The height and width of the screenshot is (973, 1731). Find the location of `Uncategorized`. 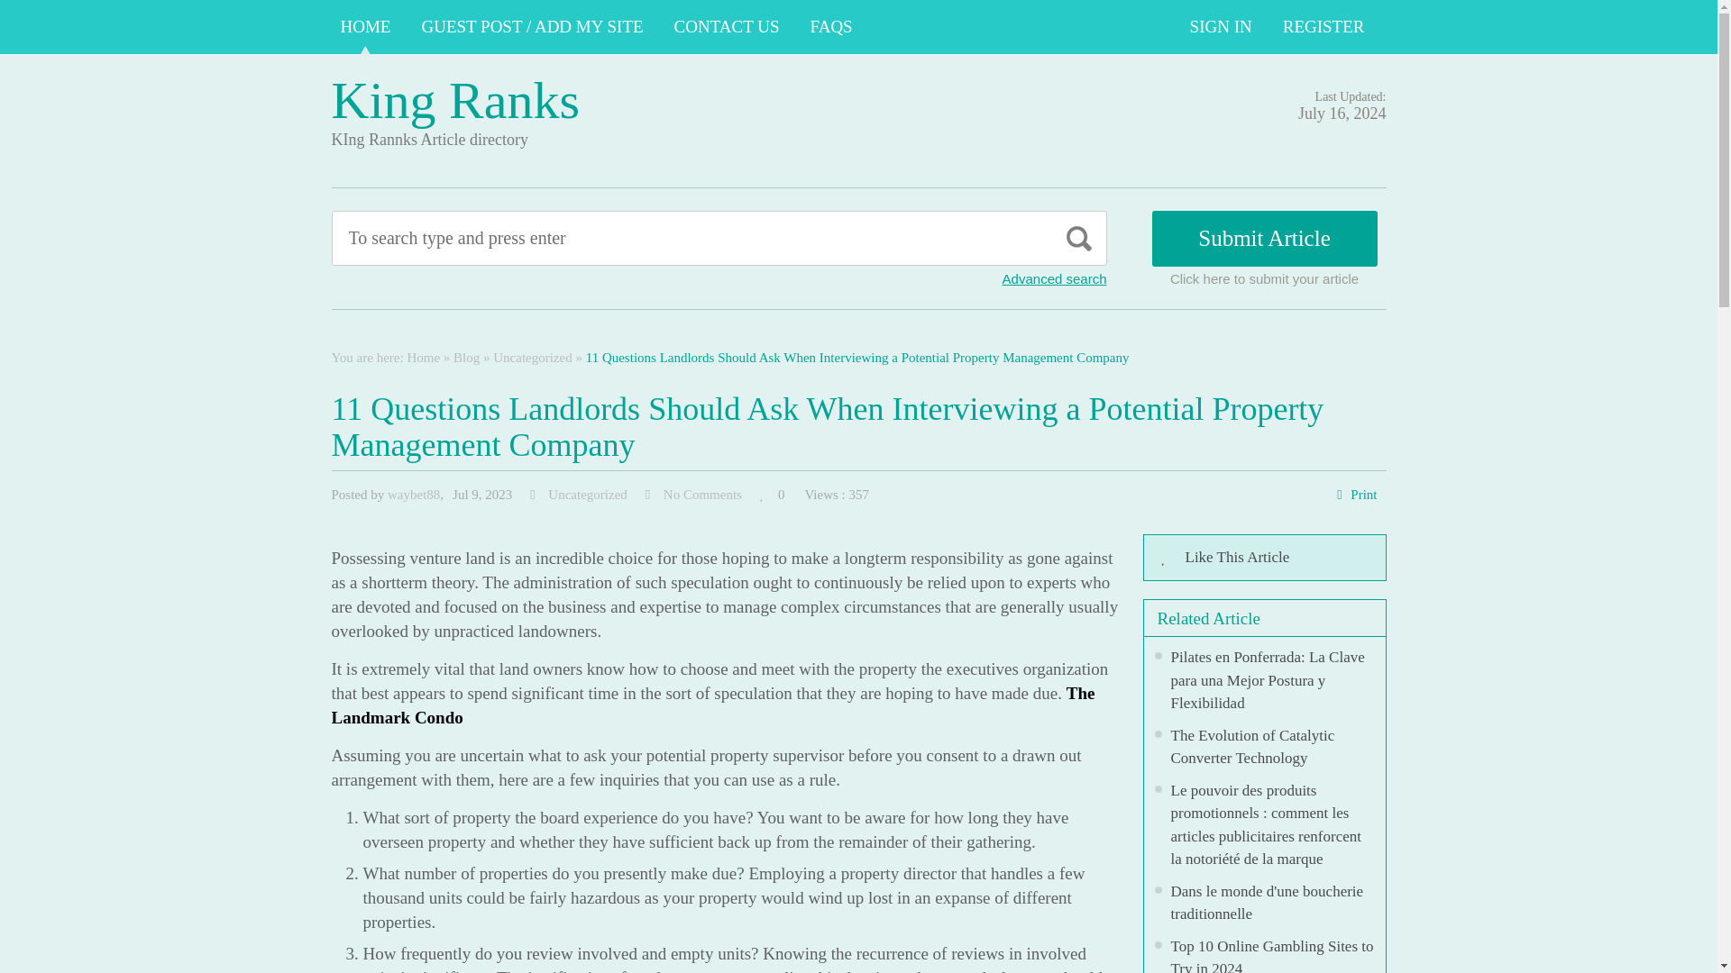

Uncategorized is located at coordinates (588, 495).